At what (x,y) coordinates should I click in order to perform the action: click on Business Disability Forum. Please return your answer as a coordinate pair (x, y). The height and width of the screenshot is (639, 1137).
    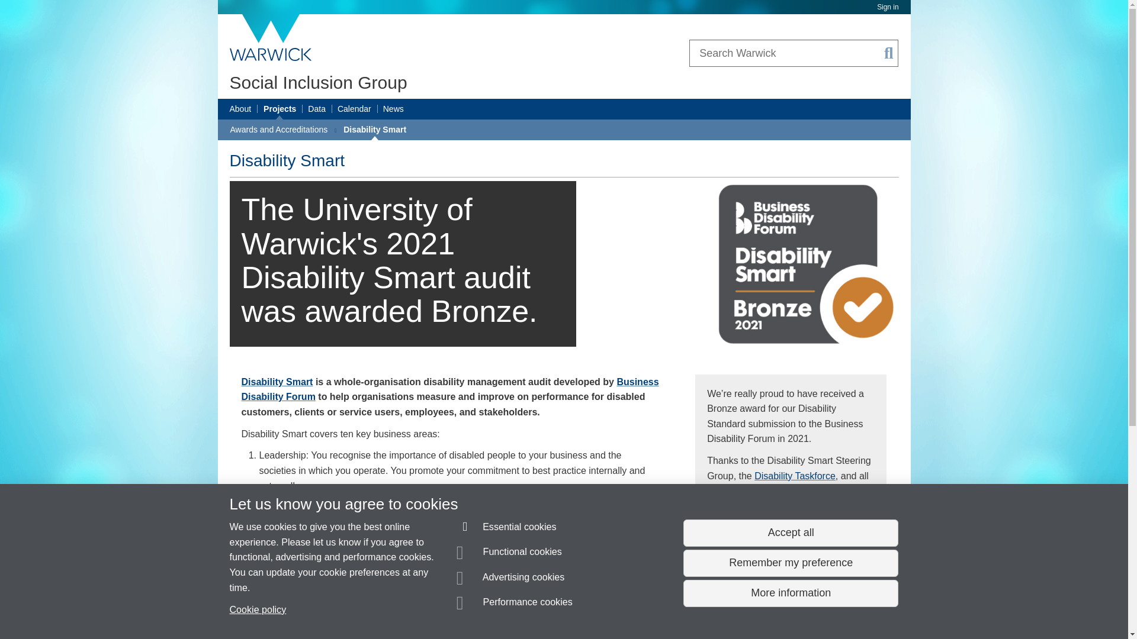
    Looking at the image, I should click on (450, 389).